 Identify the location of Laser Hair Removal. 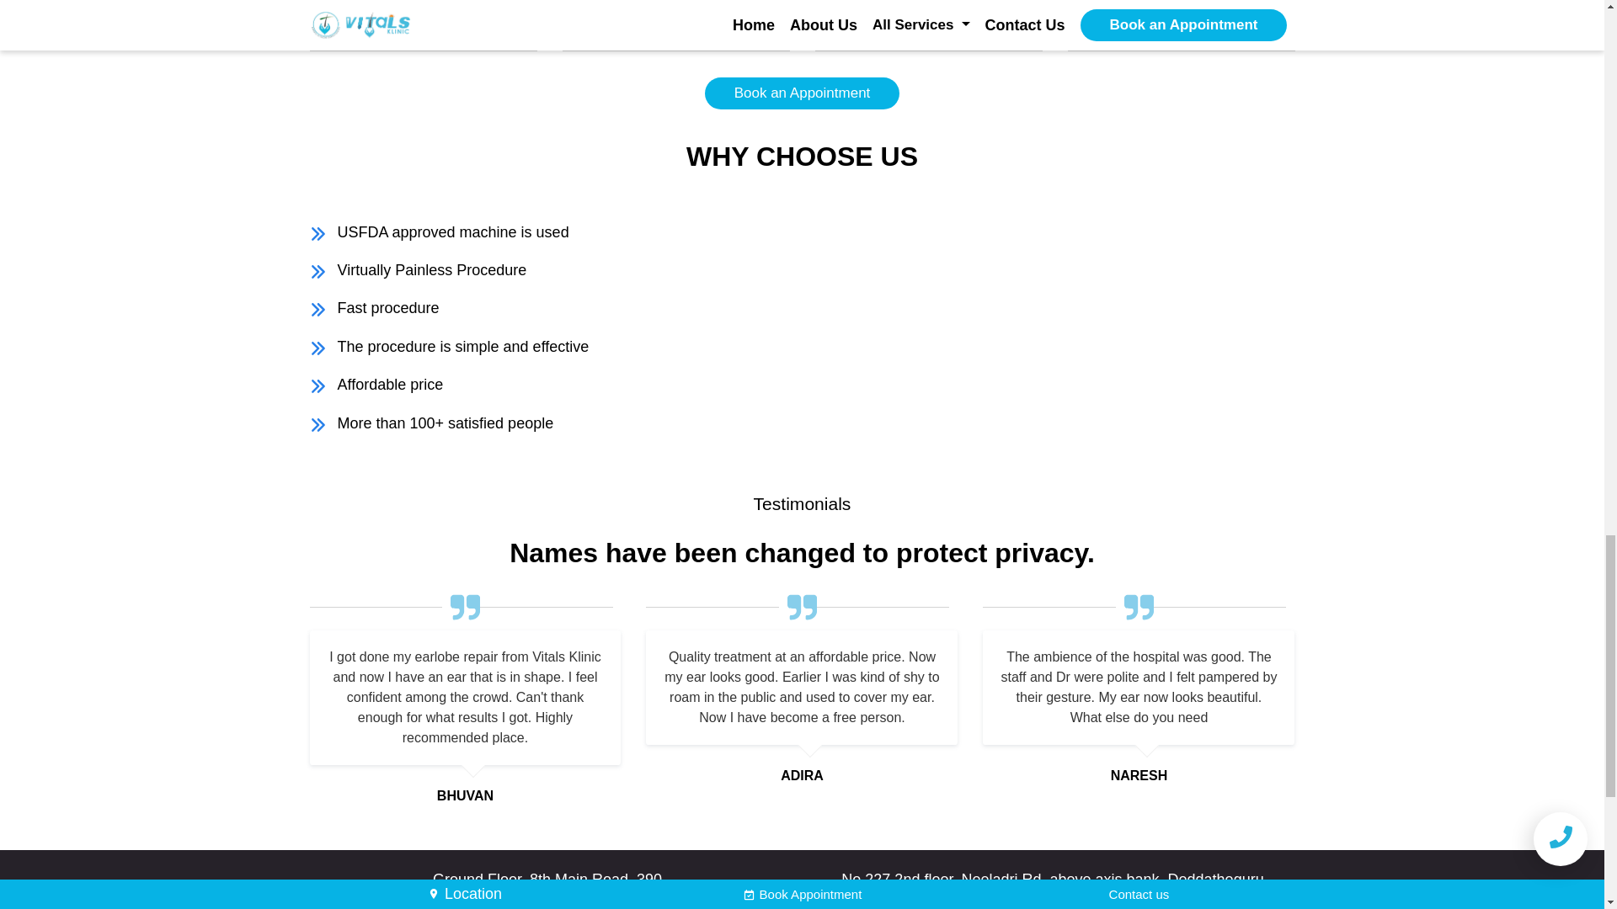
(928, 8).